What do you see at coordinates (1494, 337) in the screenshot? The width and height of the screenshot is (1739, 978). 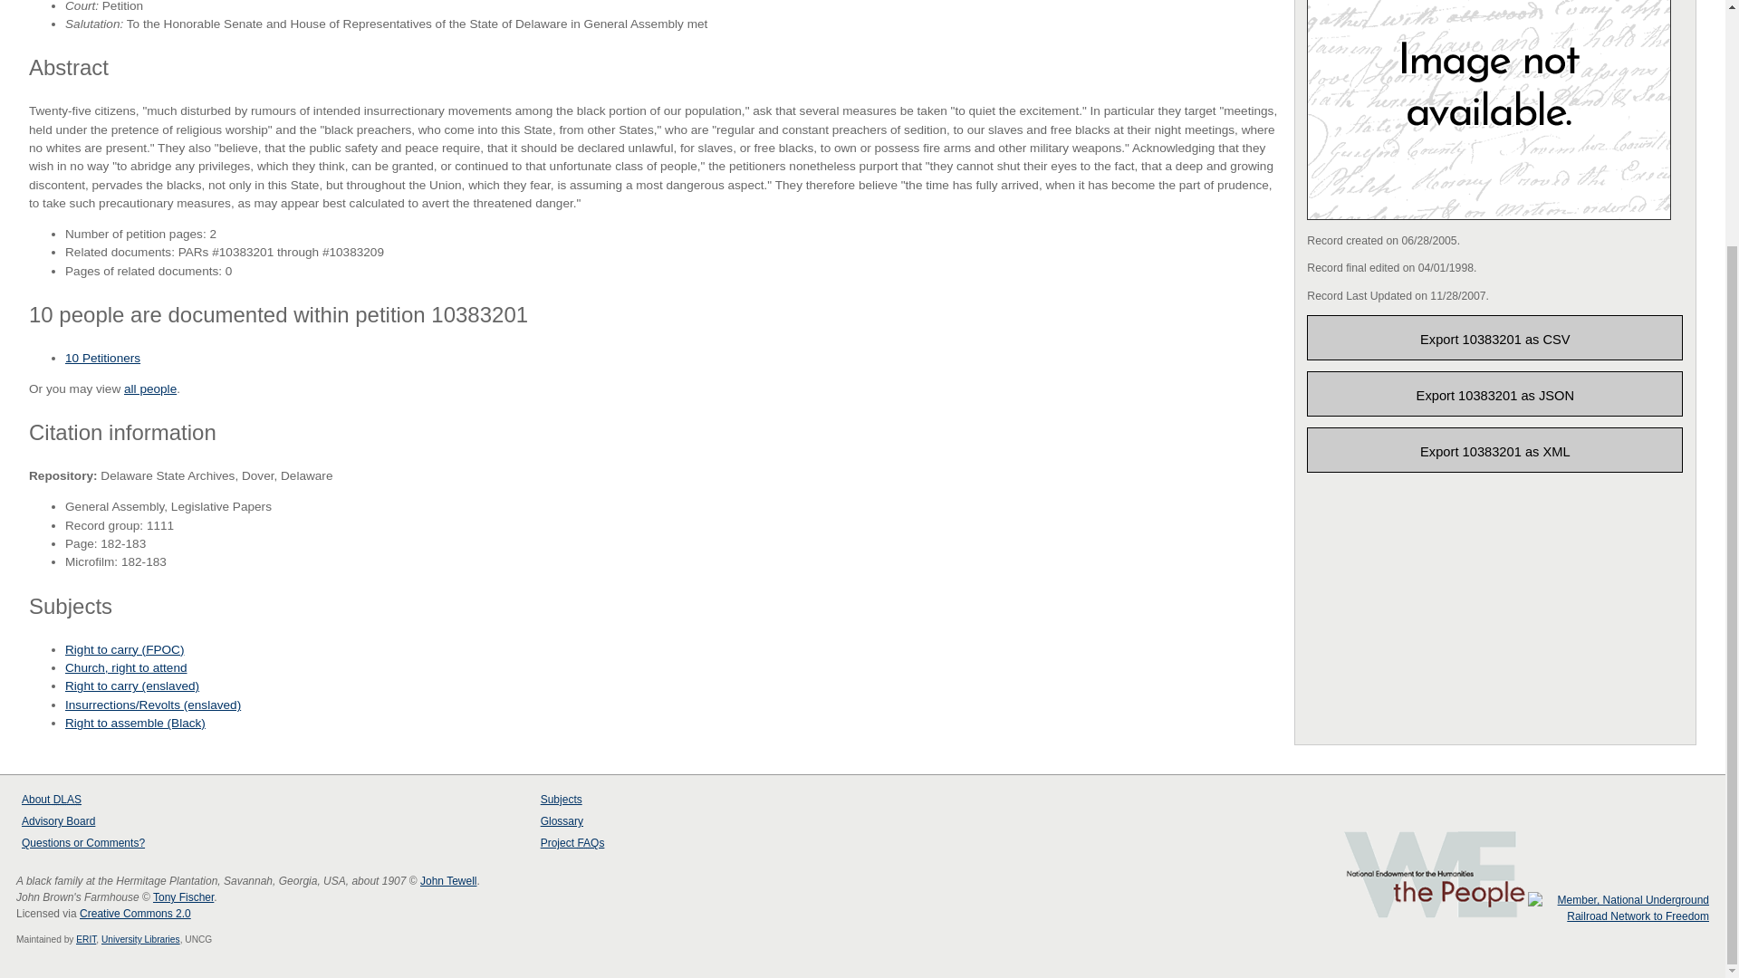 I see `export record information as csv` at bounding box center [1494, 337].